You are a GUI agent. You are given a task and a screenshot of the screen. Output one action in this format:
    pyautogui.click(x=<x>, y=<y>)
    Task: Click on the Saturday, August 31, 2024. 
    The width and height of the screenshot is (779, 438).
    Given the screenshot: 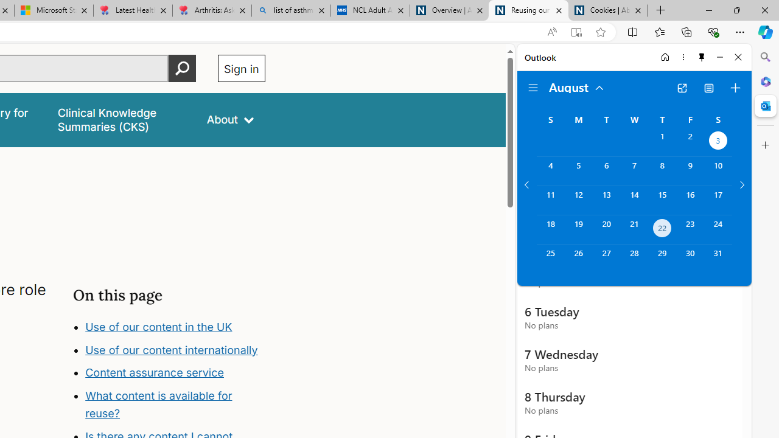 What is the action you would take?
    pyautogui.click(x=718, y=259)
    